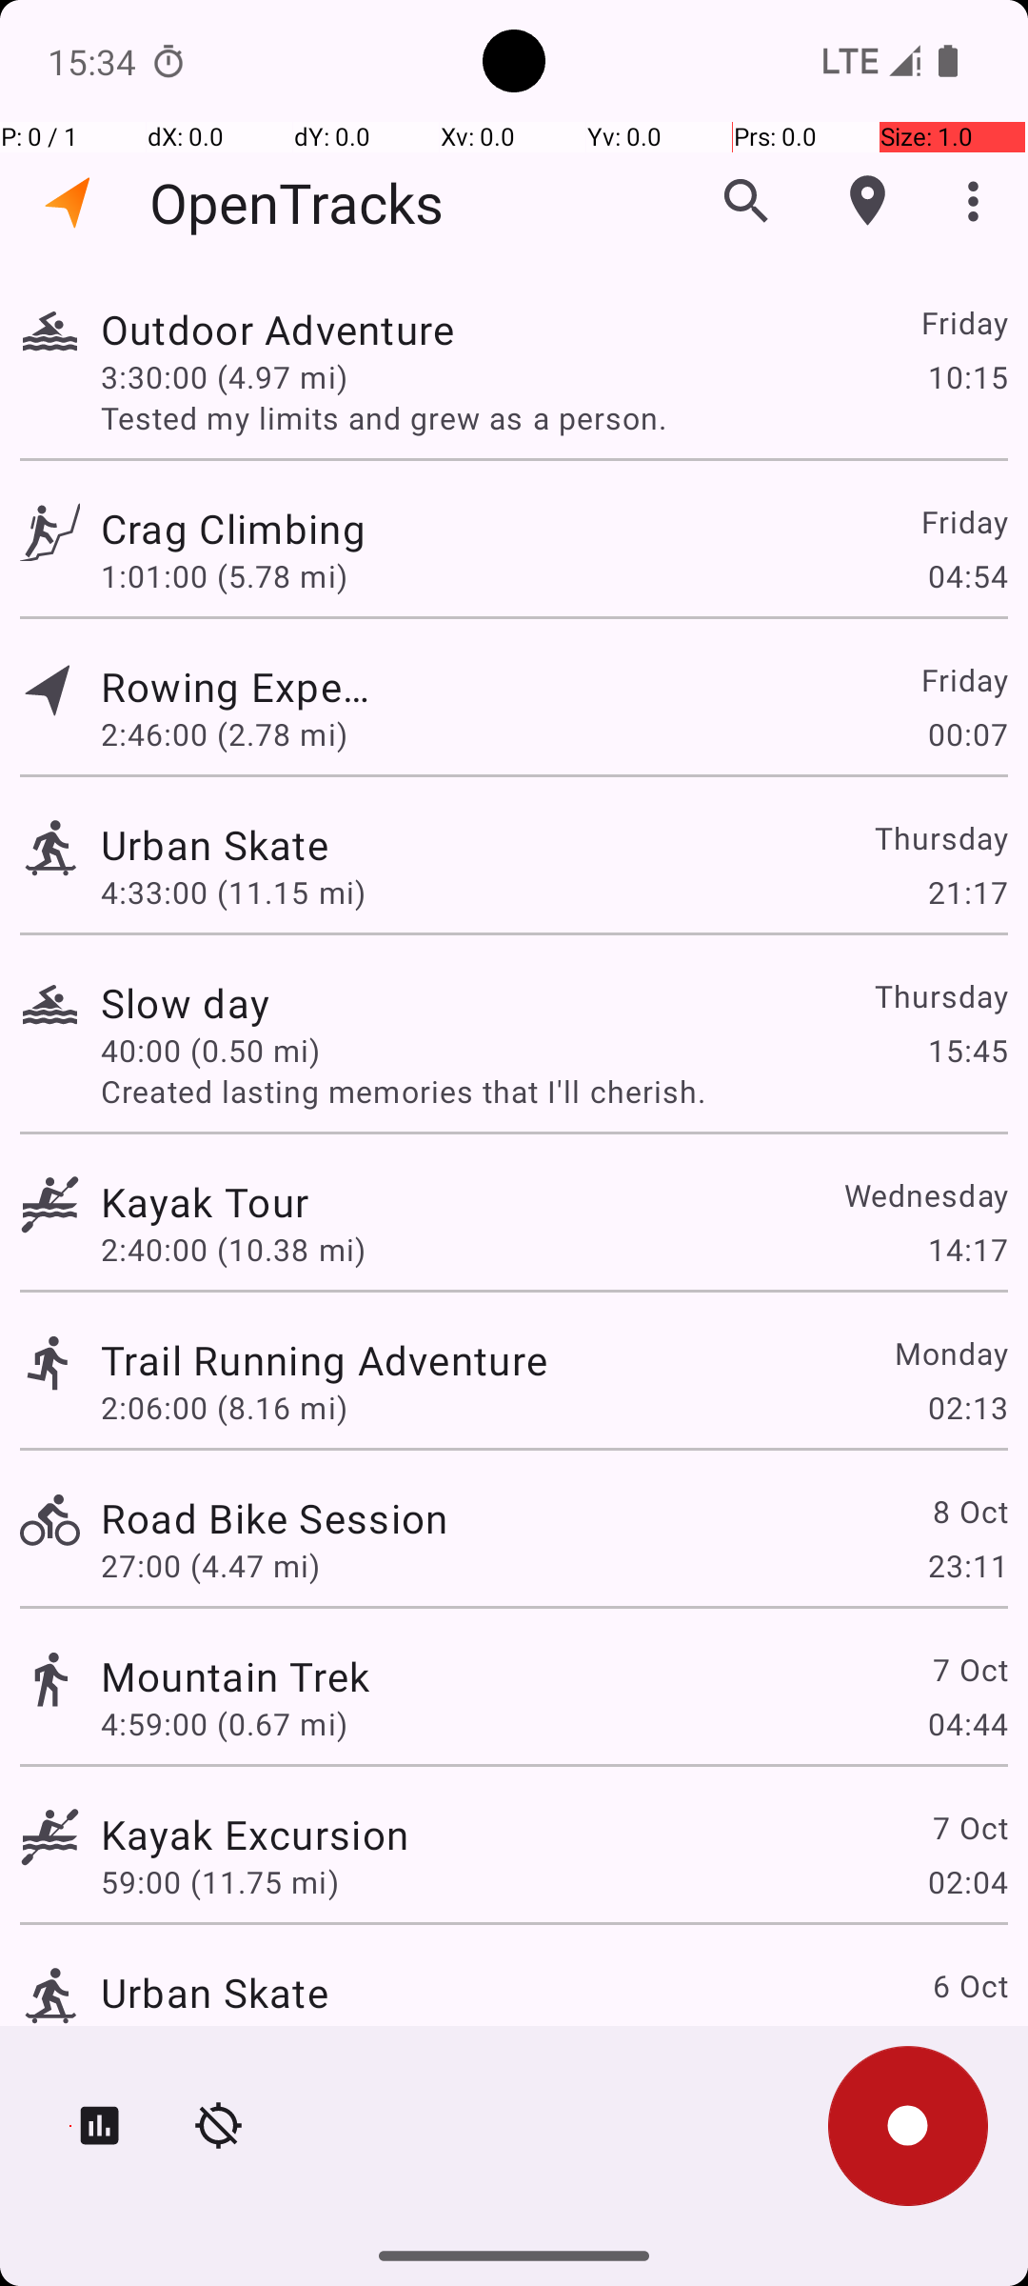  I want to click on 59:00 (11.75 mi), so click(220, 1882).